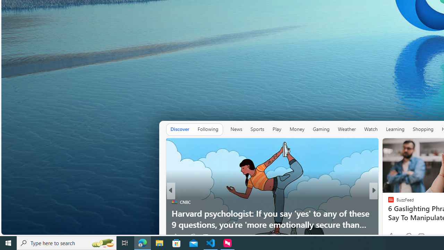  What do you see at coordinates (391, 236) in the screenshot?
I see `42 Like` at bounding box center [391, 236].